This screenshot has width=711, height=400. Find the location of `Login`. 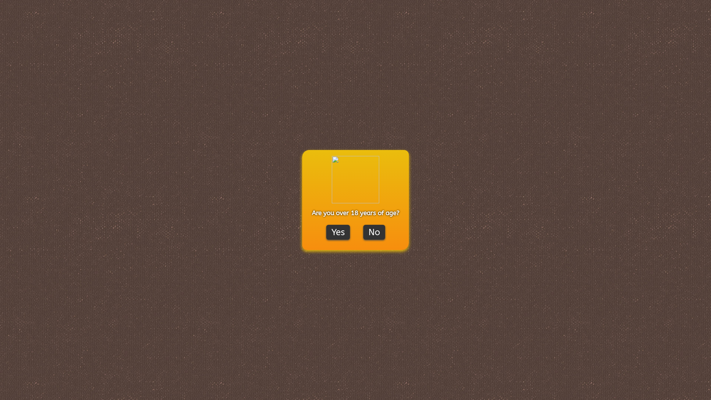

Login is located at coordinates (498, 230).